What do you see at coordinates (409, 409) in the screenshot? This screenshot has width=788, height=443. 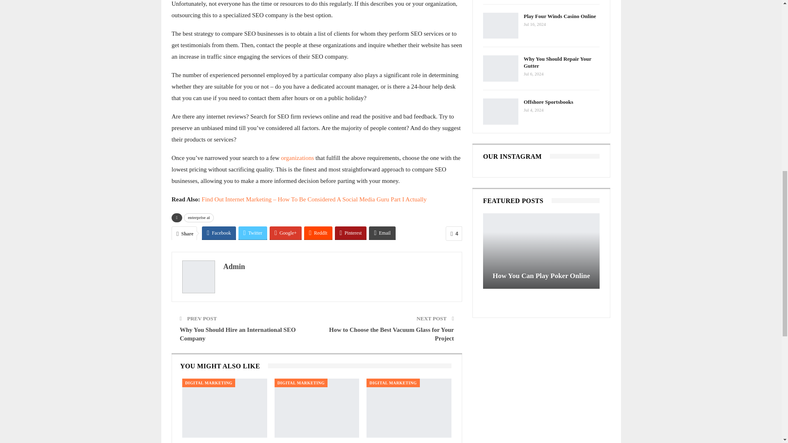 I see `The Costa Rica Housing Market Continues to Thrive` at bounding box center [409, 409].